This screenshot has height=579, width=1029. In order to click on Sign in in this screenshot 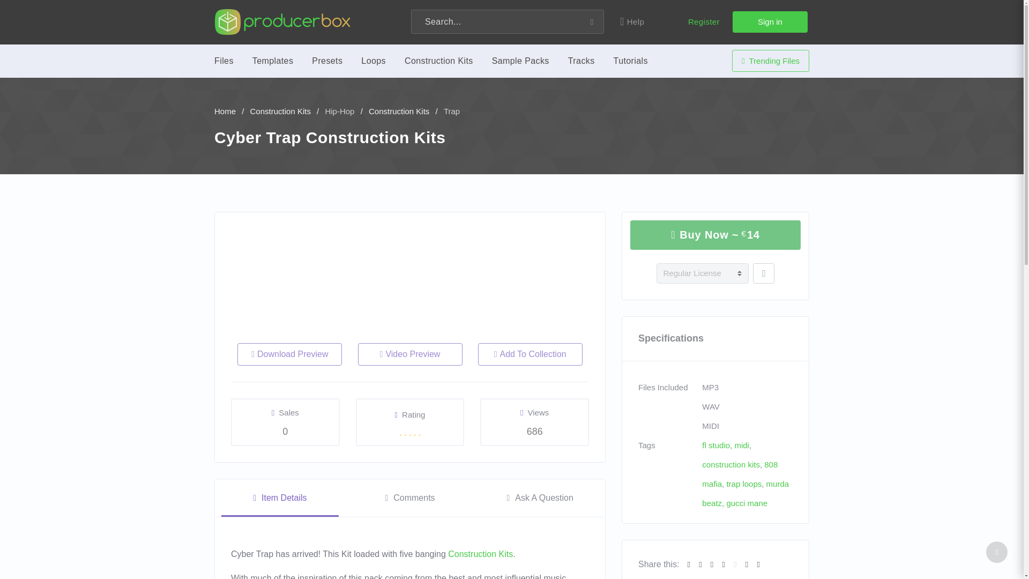, I will do `click(770, 21)`.